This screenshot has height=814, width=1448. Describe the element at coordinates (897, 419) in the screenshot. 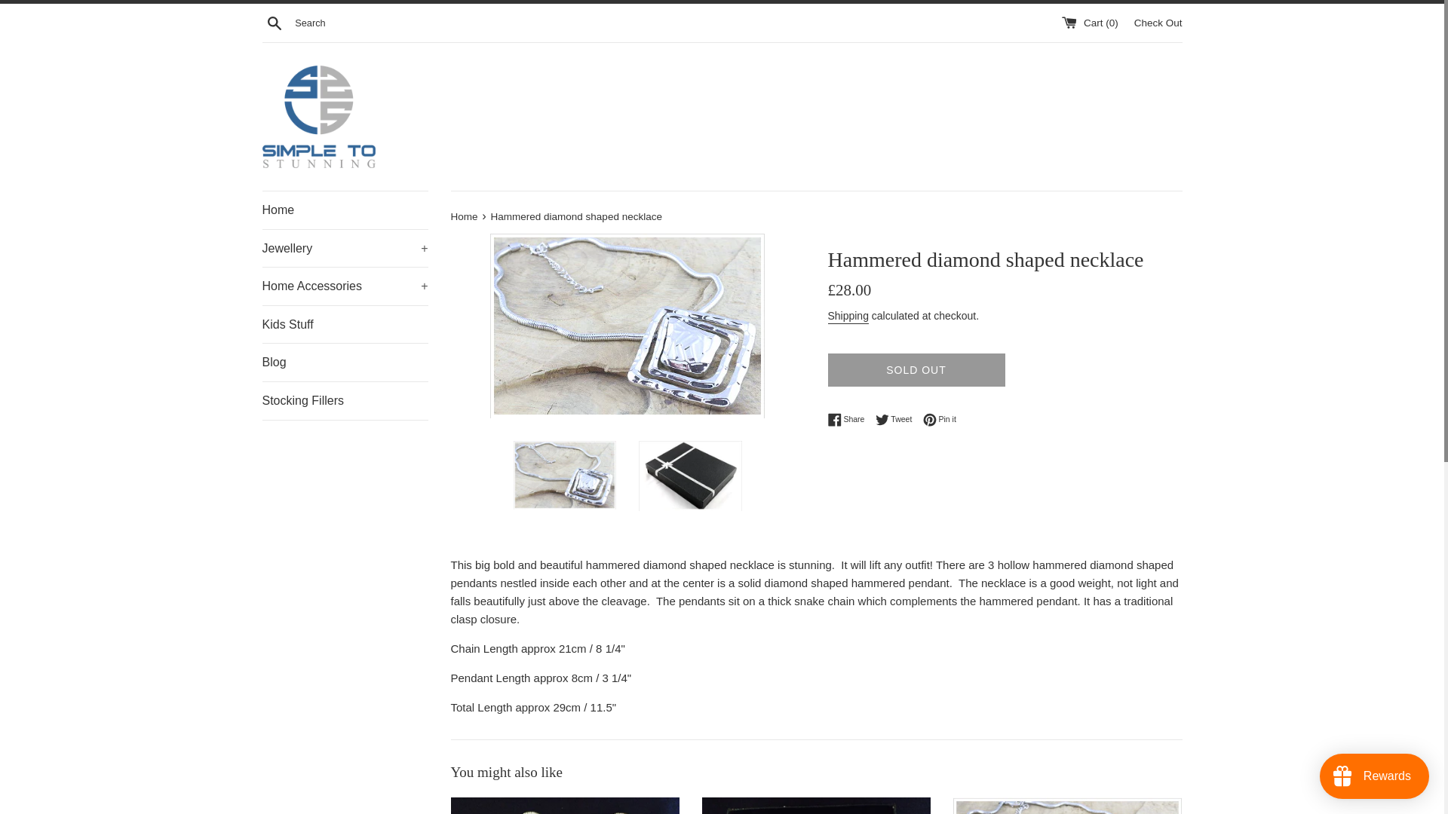

I see `Chunky Flower Pendant Necklace` at that location.